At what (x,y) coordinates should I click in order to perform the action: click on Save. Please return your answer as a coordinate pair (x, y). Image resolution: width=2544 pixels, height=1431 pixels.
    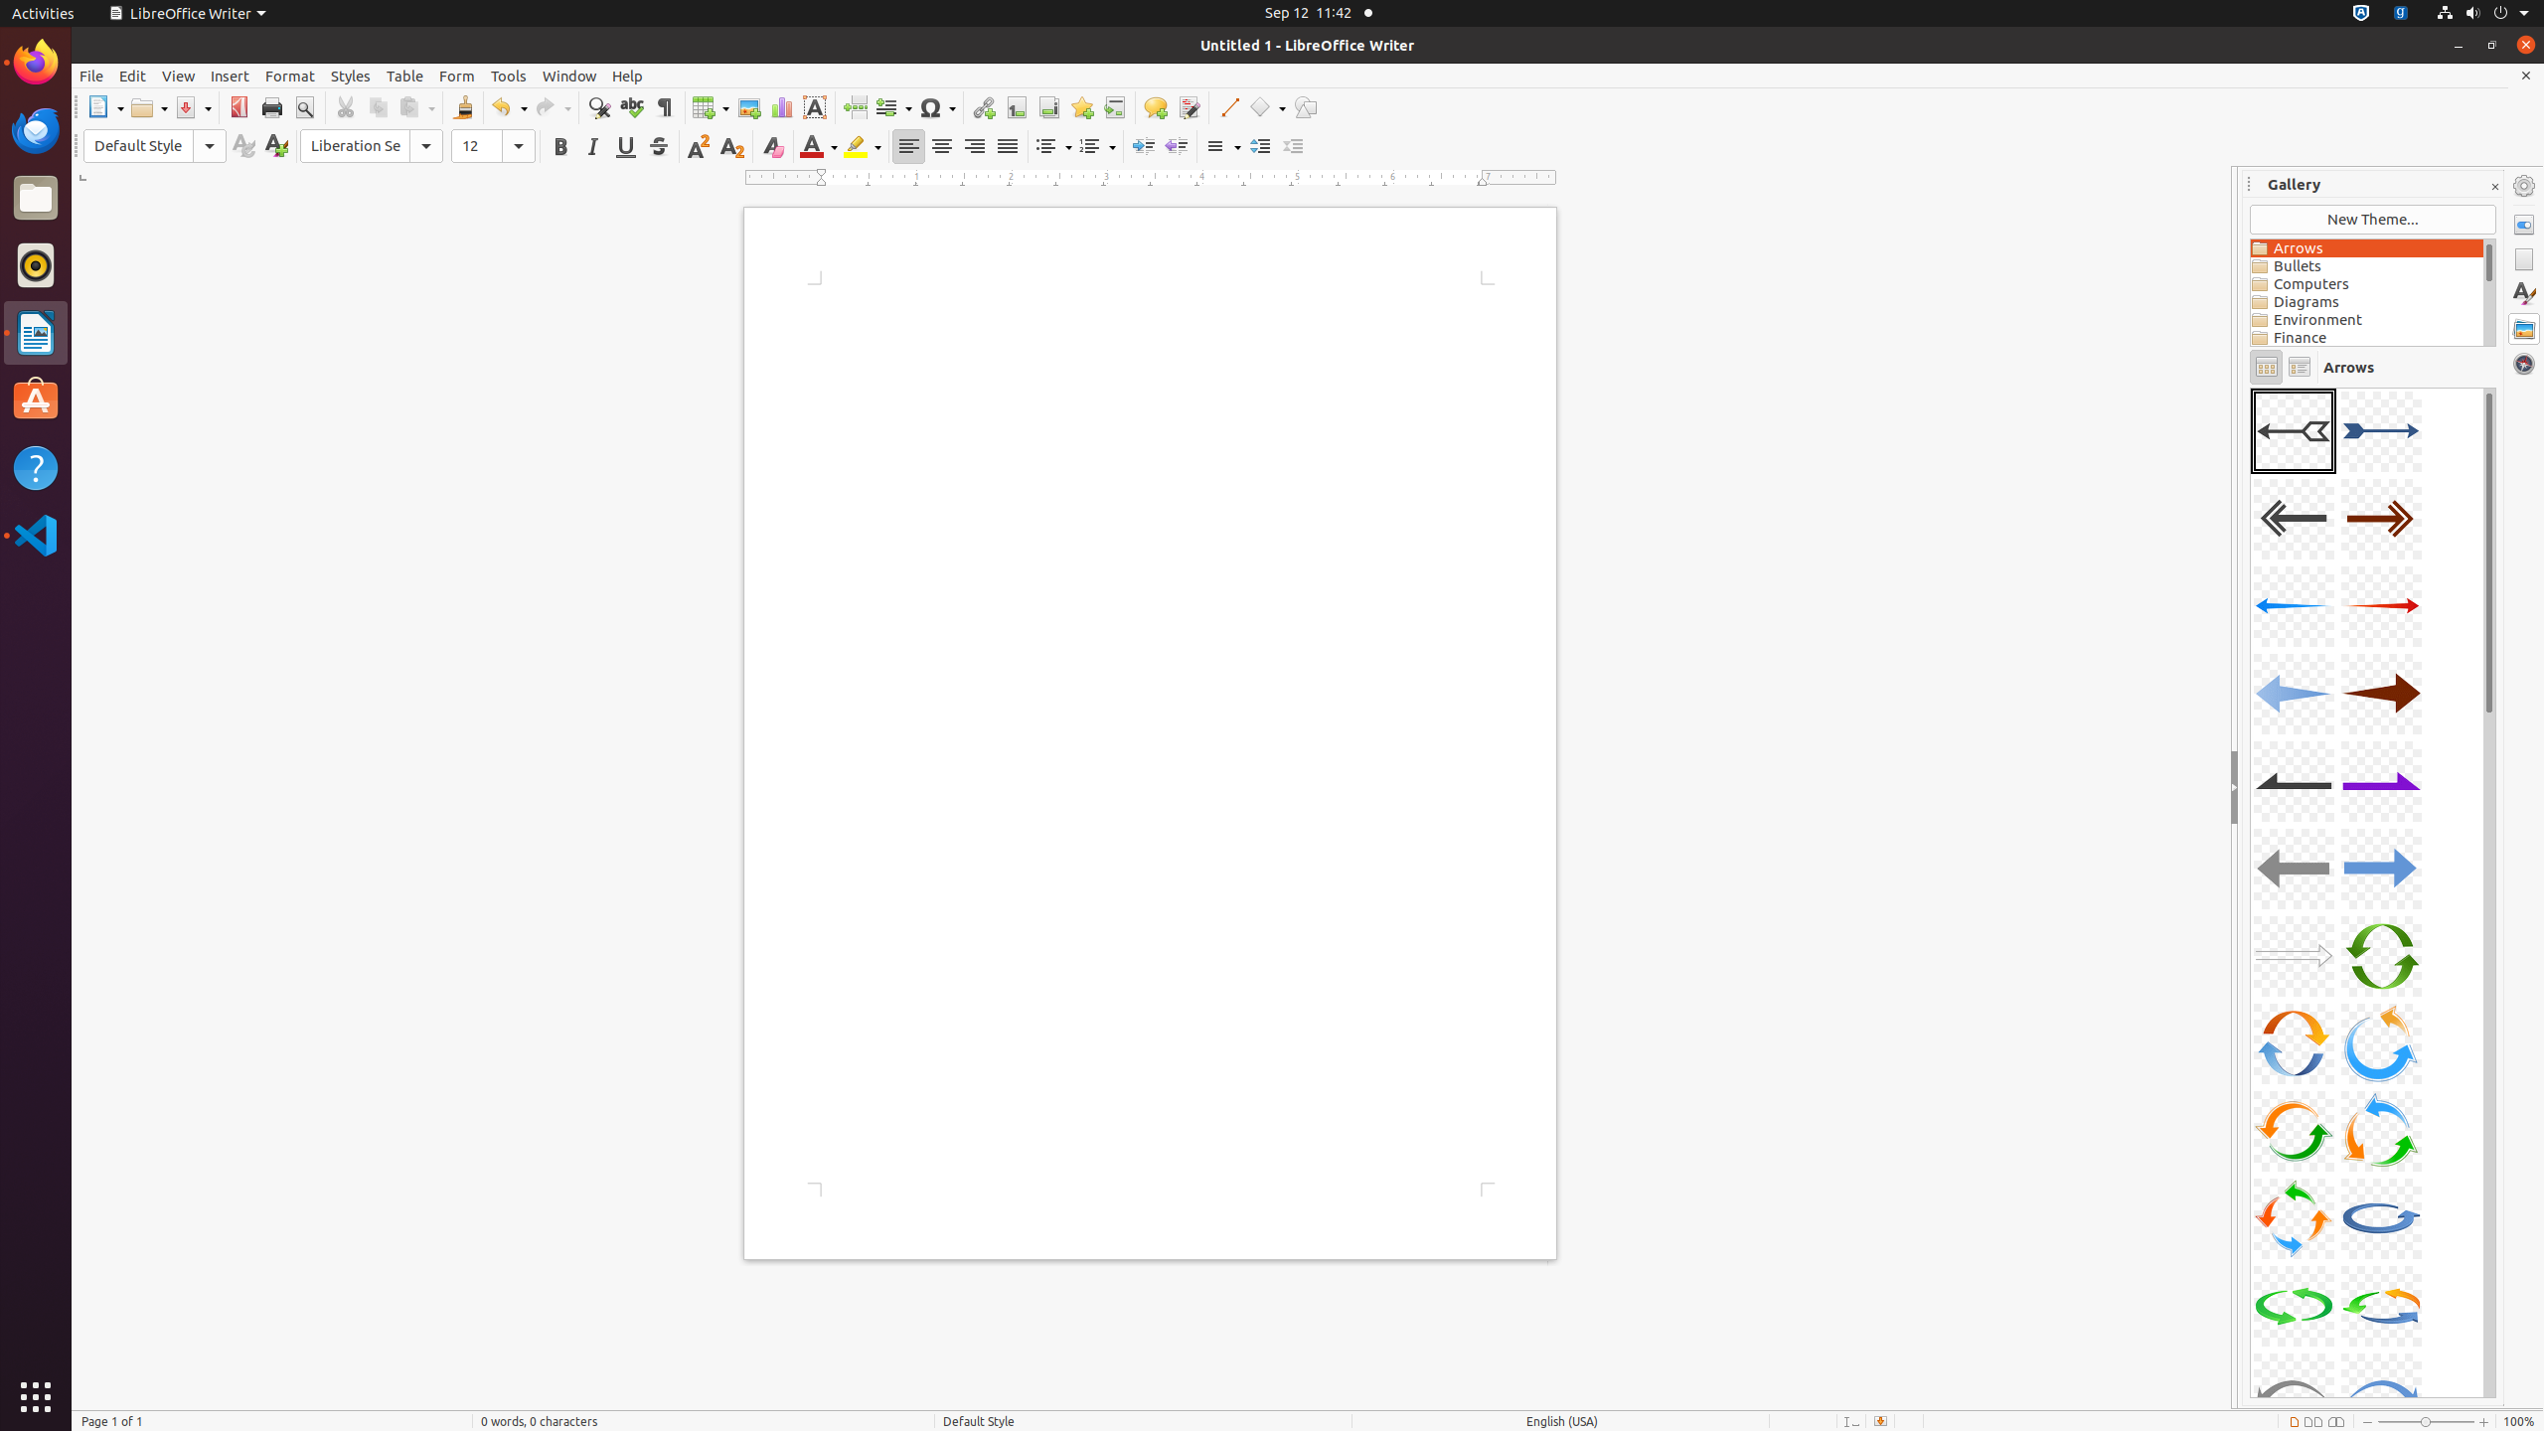
    Looking at the image, I should click on (193, 107).